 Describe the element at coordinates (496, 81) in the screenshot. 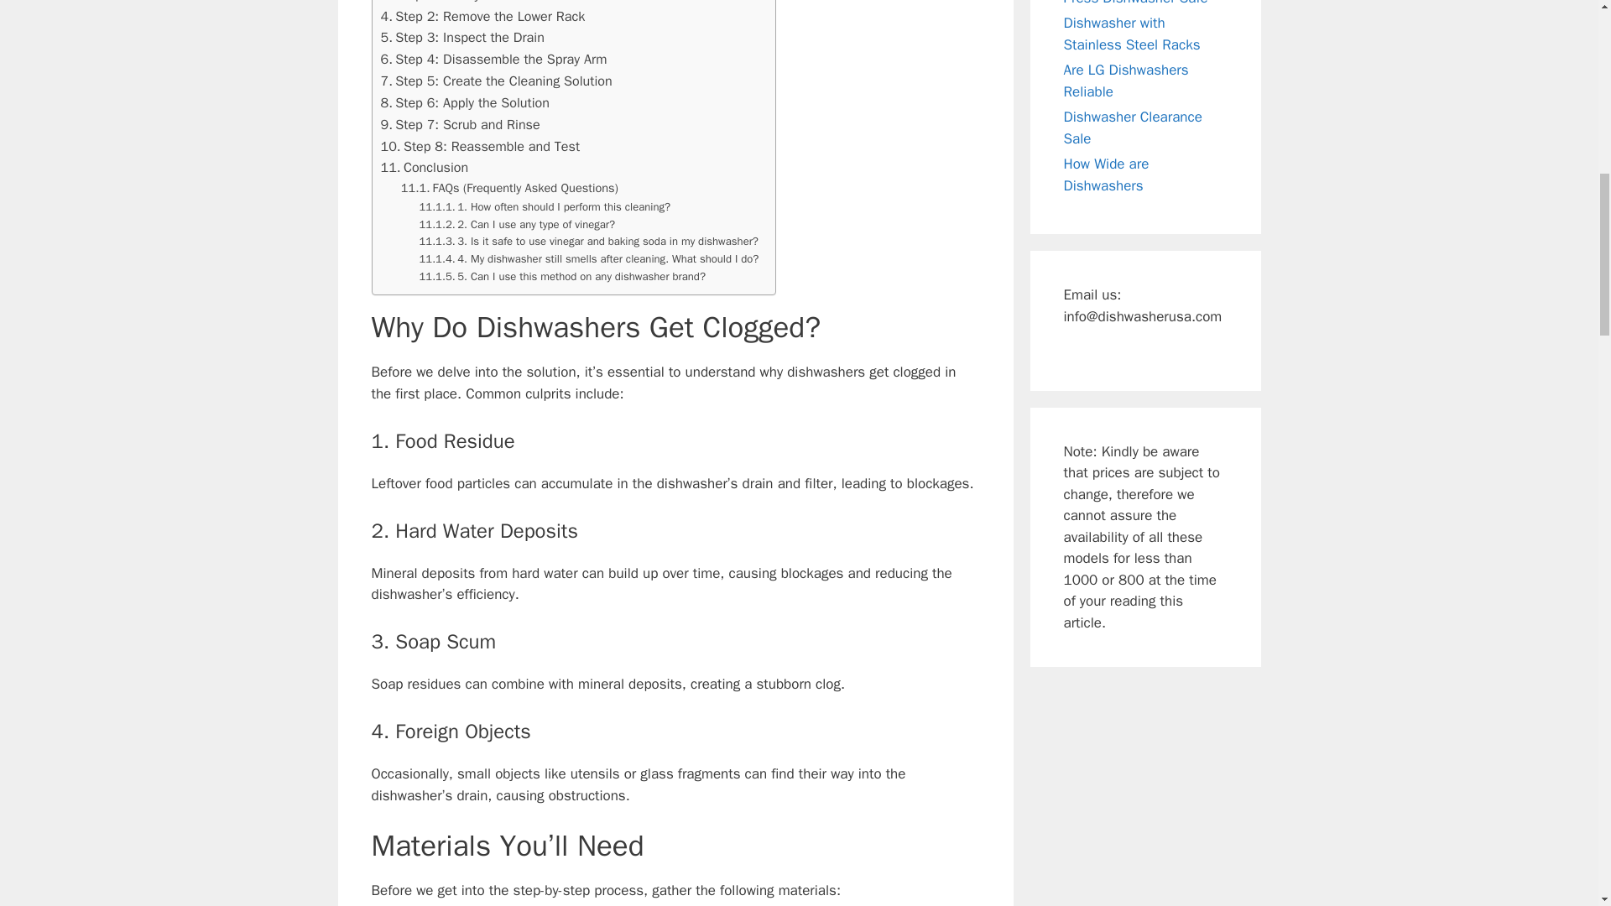

I see `Step 5: Create the Cleaning Solution` at that location.